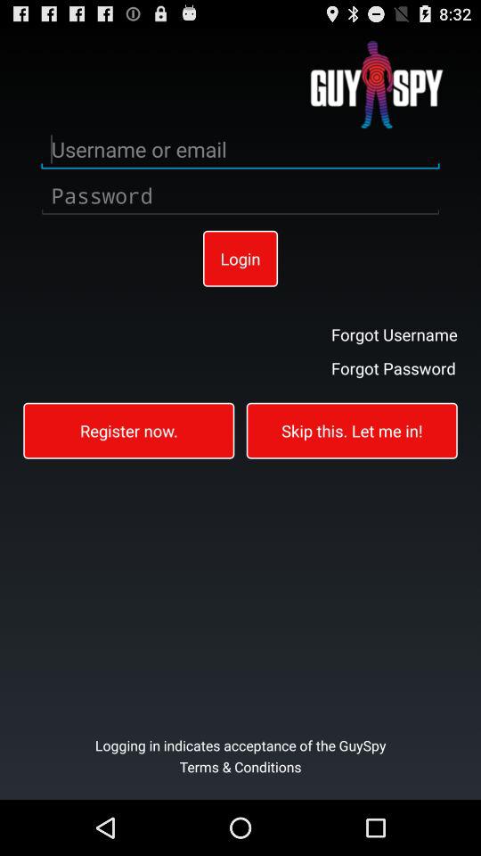 The width and height of the screenshot is (481, 856). Describe the element at coordinates (128, 430) in the screenshot. I see `tap the icon to the left of the skip this let button` at that location.